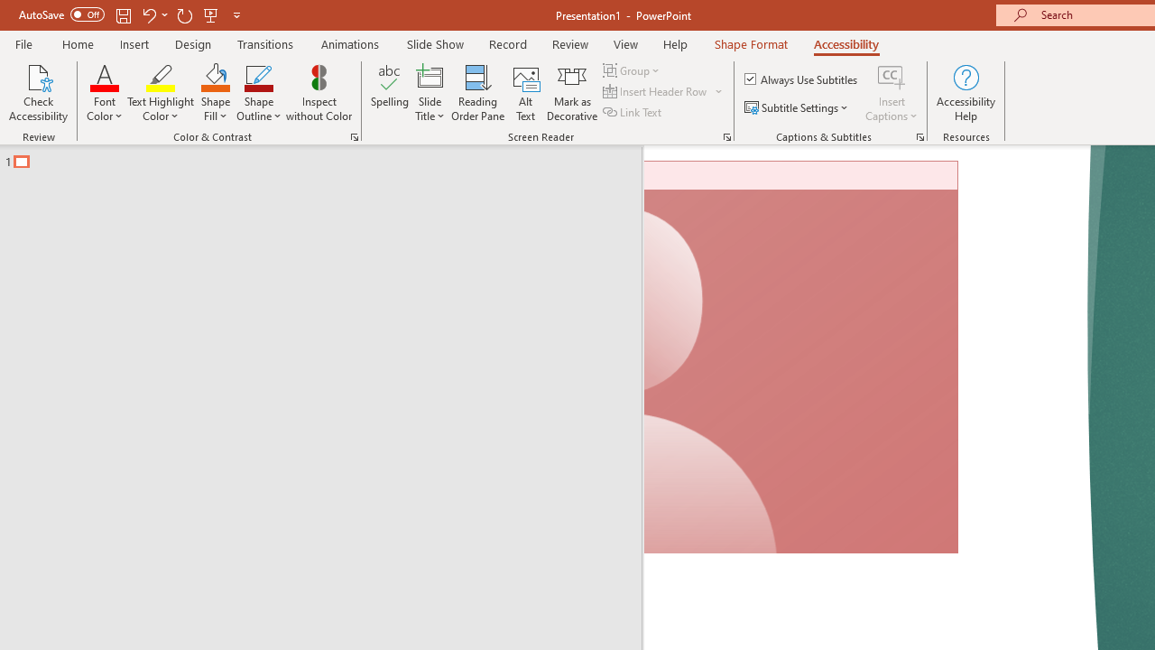  Describe the element at coordinates (892, 76) in the screenshot. I see `Insert Captions` at that location.